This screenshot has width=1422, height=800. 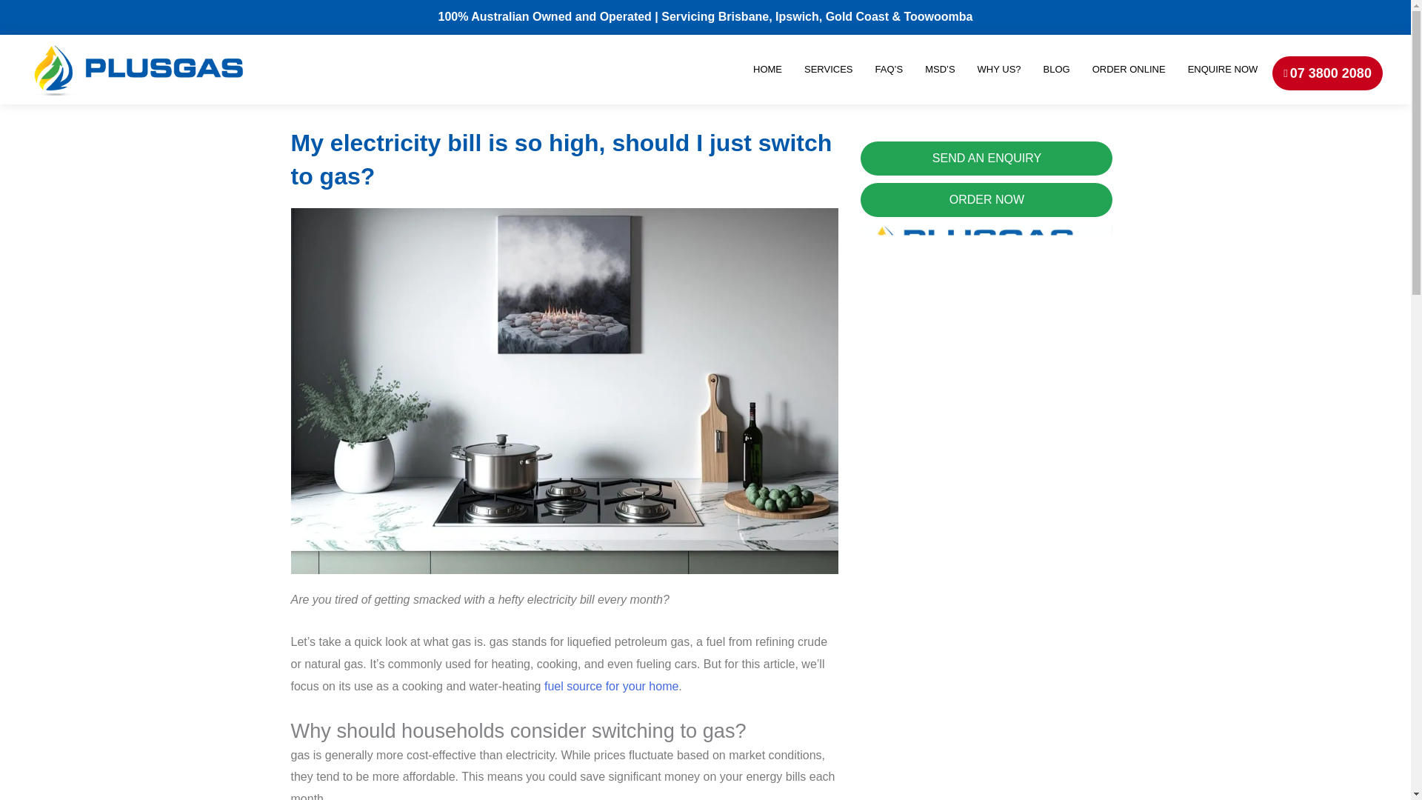 What do you see at coordinates (998, 70) in the screenshot?
I see `WHY US?` at bounding box center [998, 70].